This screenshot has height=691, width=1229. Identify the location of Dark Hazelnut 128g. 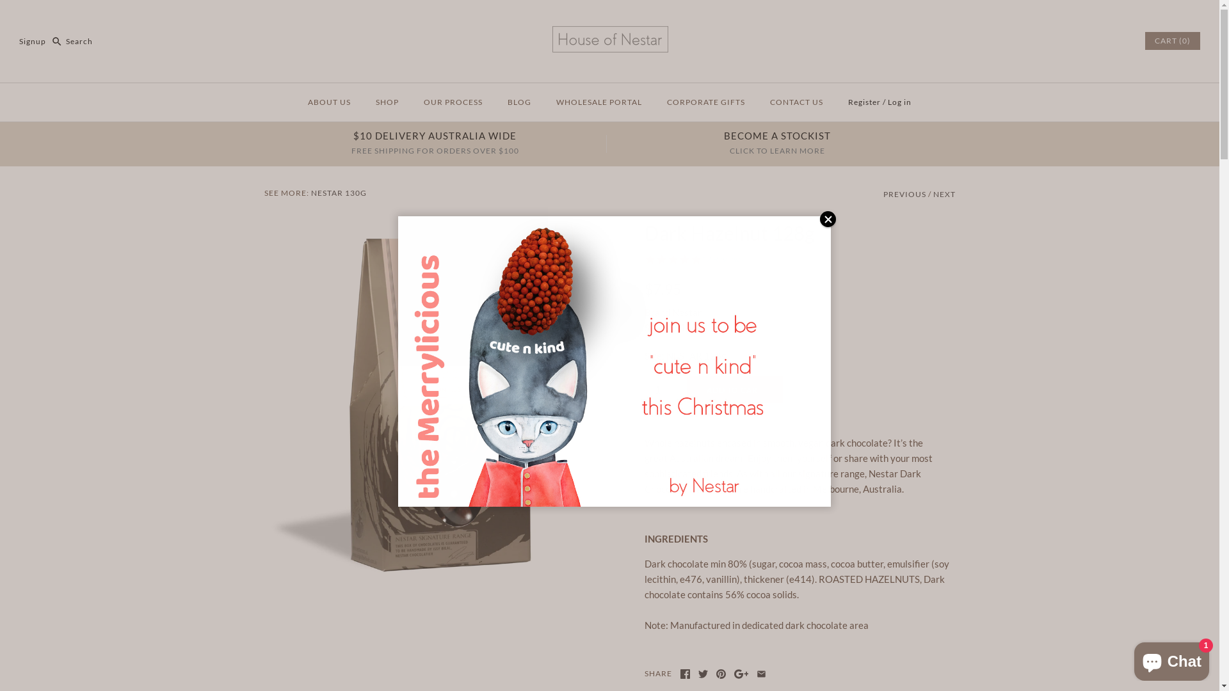
(559, 283).